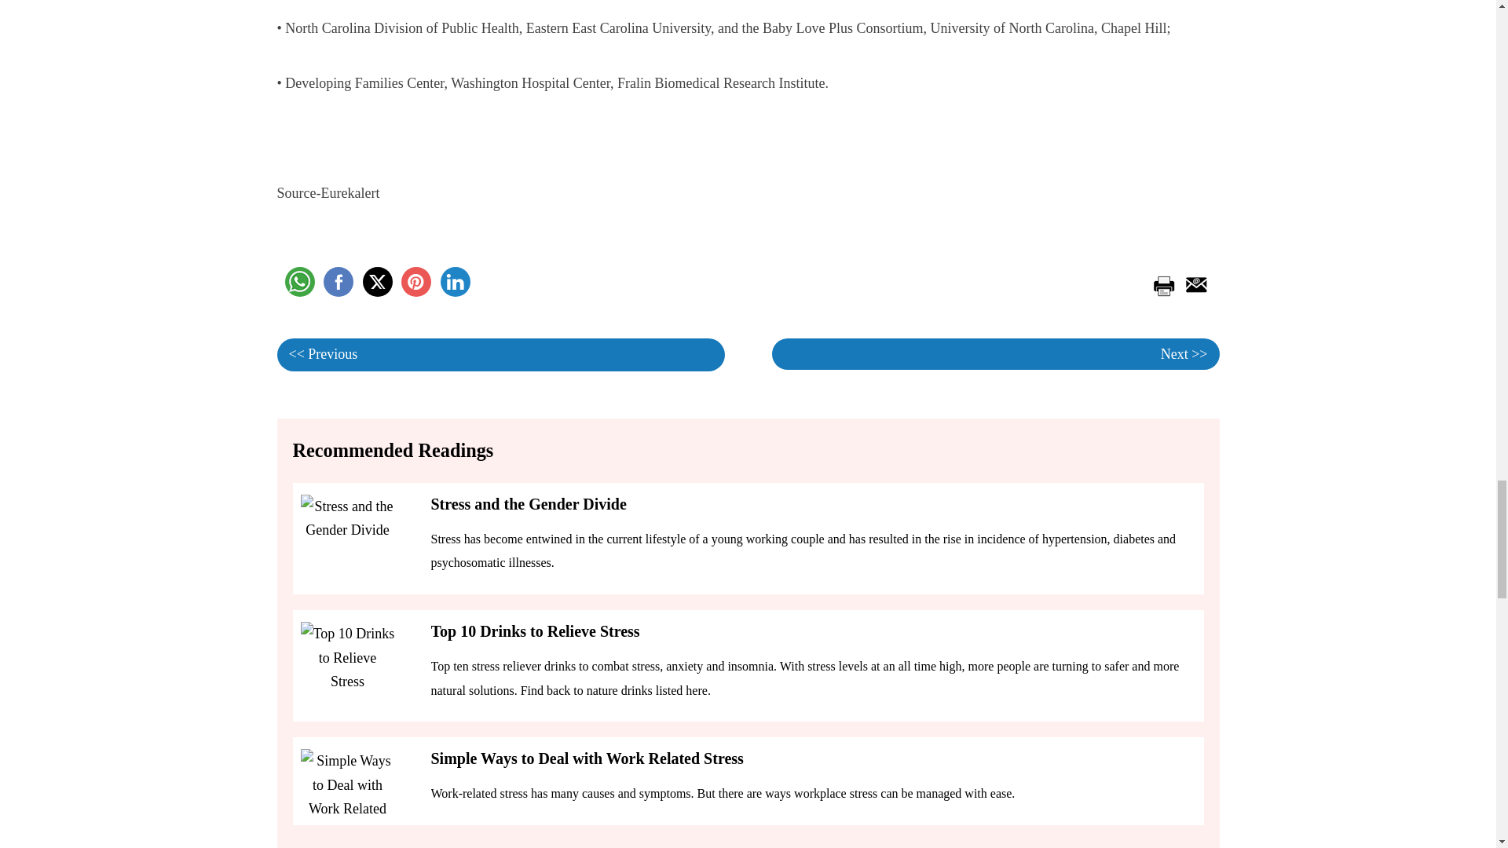 The image size is (1508, 848). What do you see at coordinates (416, 282) in the screenshot?
I see `Pinterest` at bounding box center [416, 282].